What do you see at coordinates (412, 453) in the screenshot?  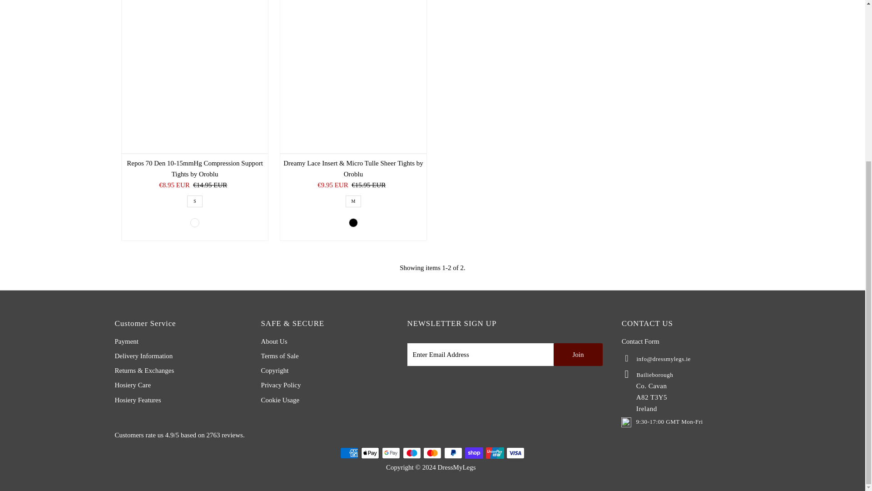 I see `Maestro` at bounding box center [412, 453].